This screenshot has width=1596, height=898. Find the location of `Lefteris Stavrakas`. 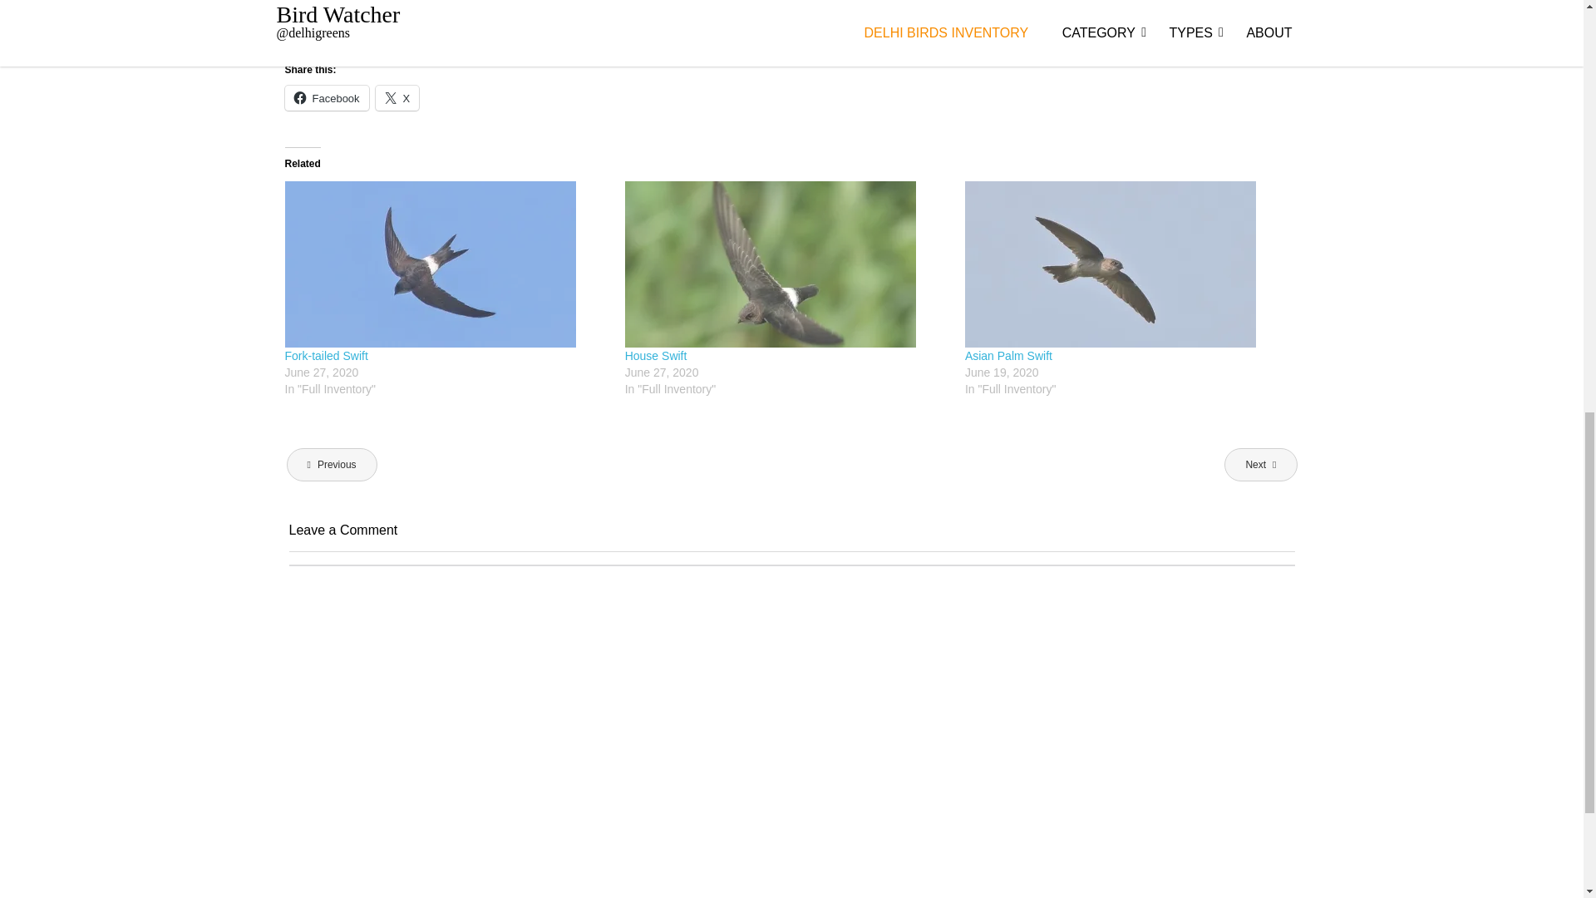

Lefteris Stavrakas is located at coordinates (495, 2).